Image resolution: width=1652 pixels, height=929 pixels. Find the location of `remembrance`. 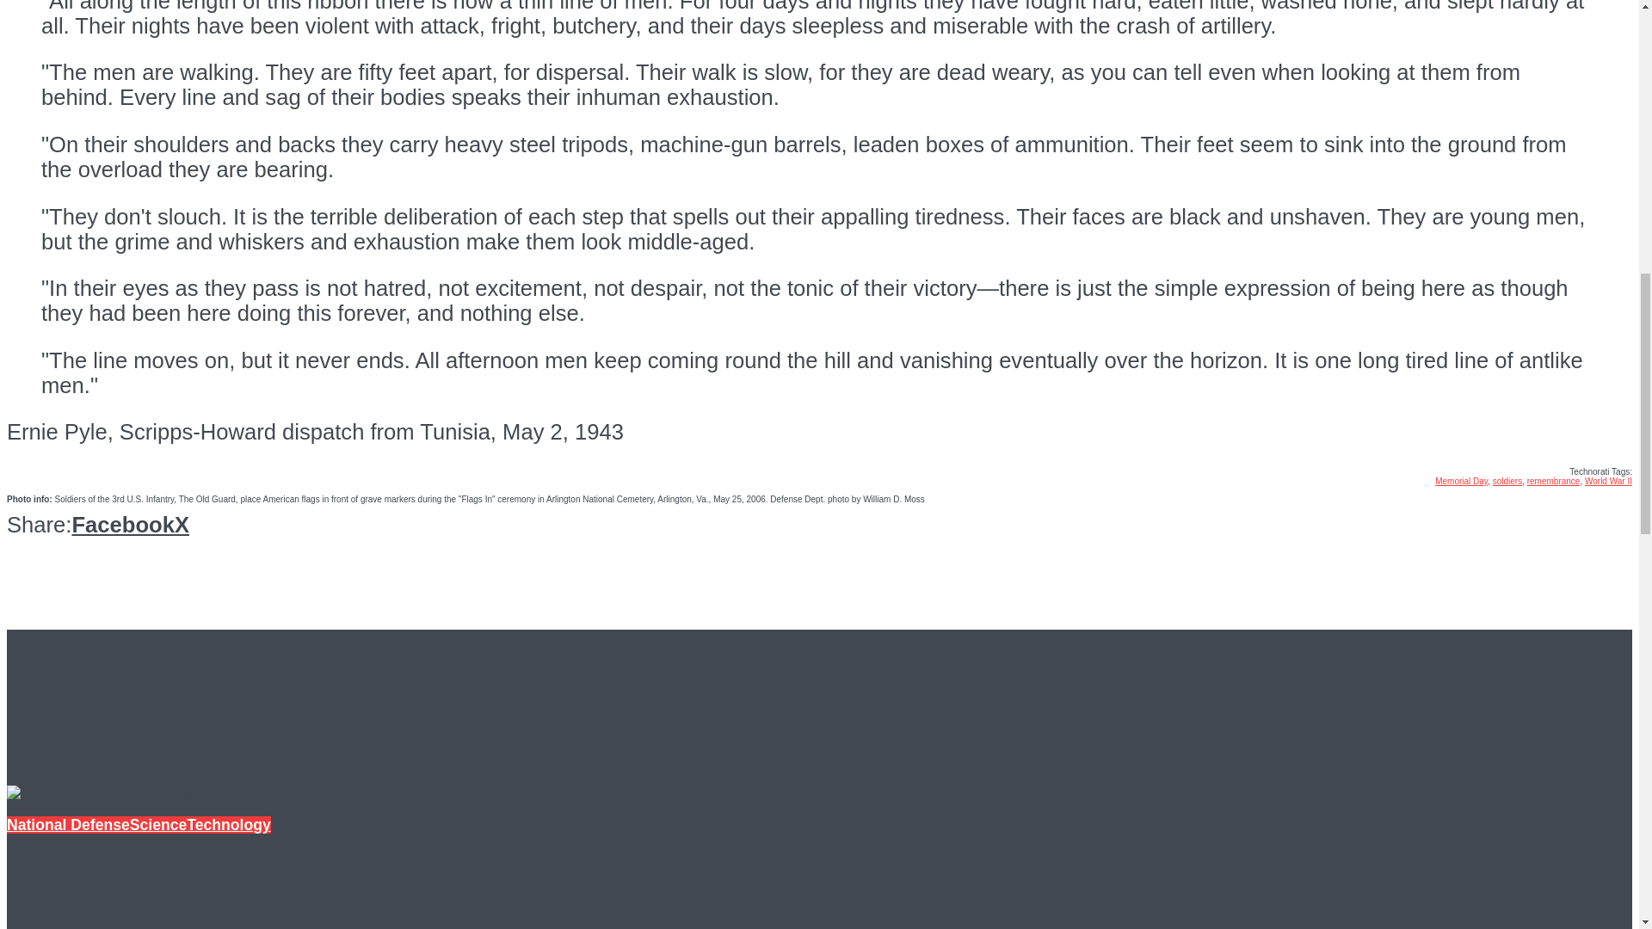

remembrance is located at coordinates (1554, 481).